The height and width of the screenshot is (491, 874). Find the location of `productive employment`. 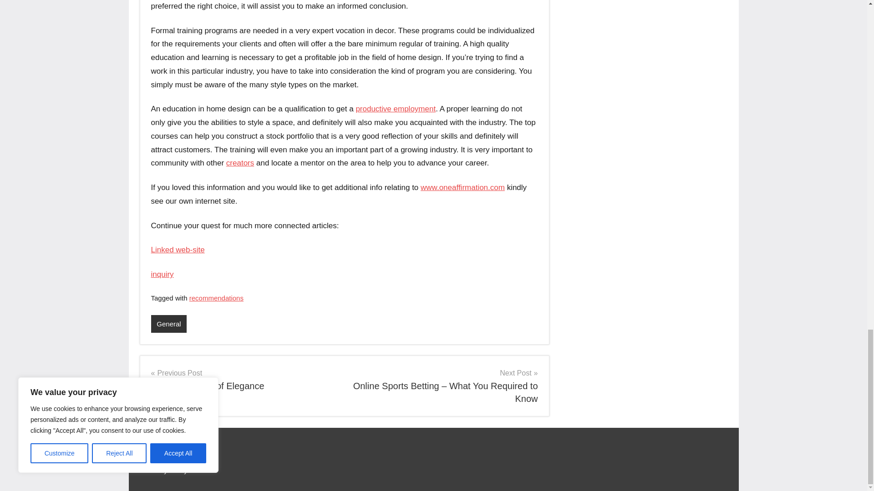

productive employment is located at coordinates (244, 379).